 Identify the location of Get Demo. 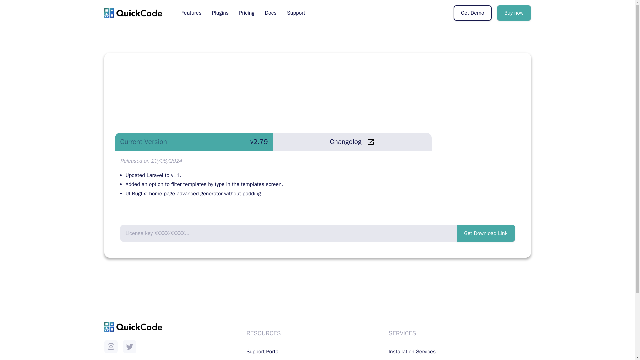
(473, 13).